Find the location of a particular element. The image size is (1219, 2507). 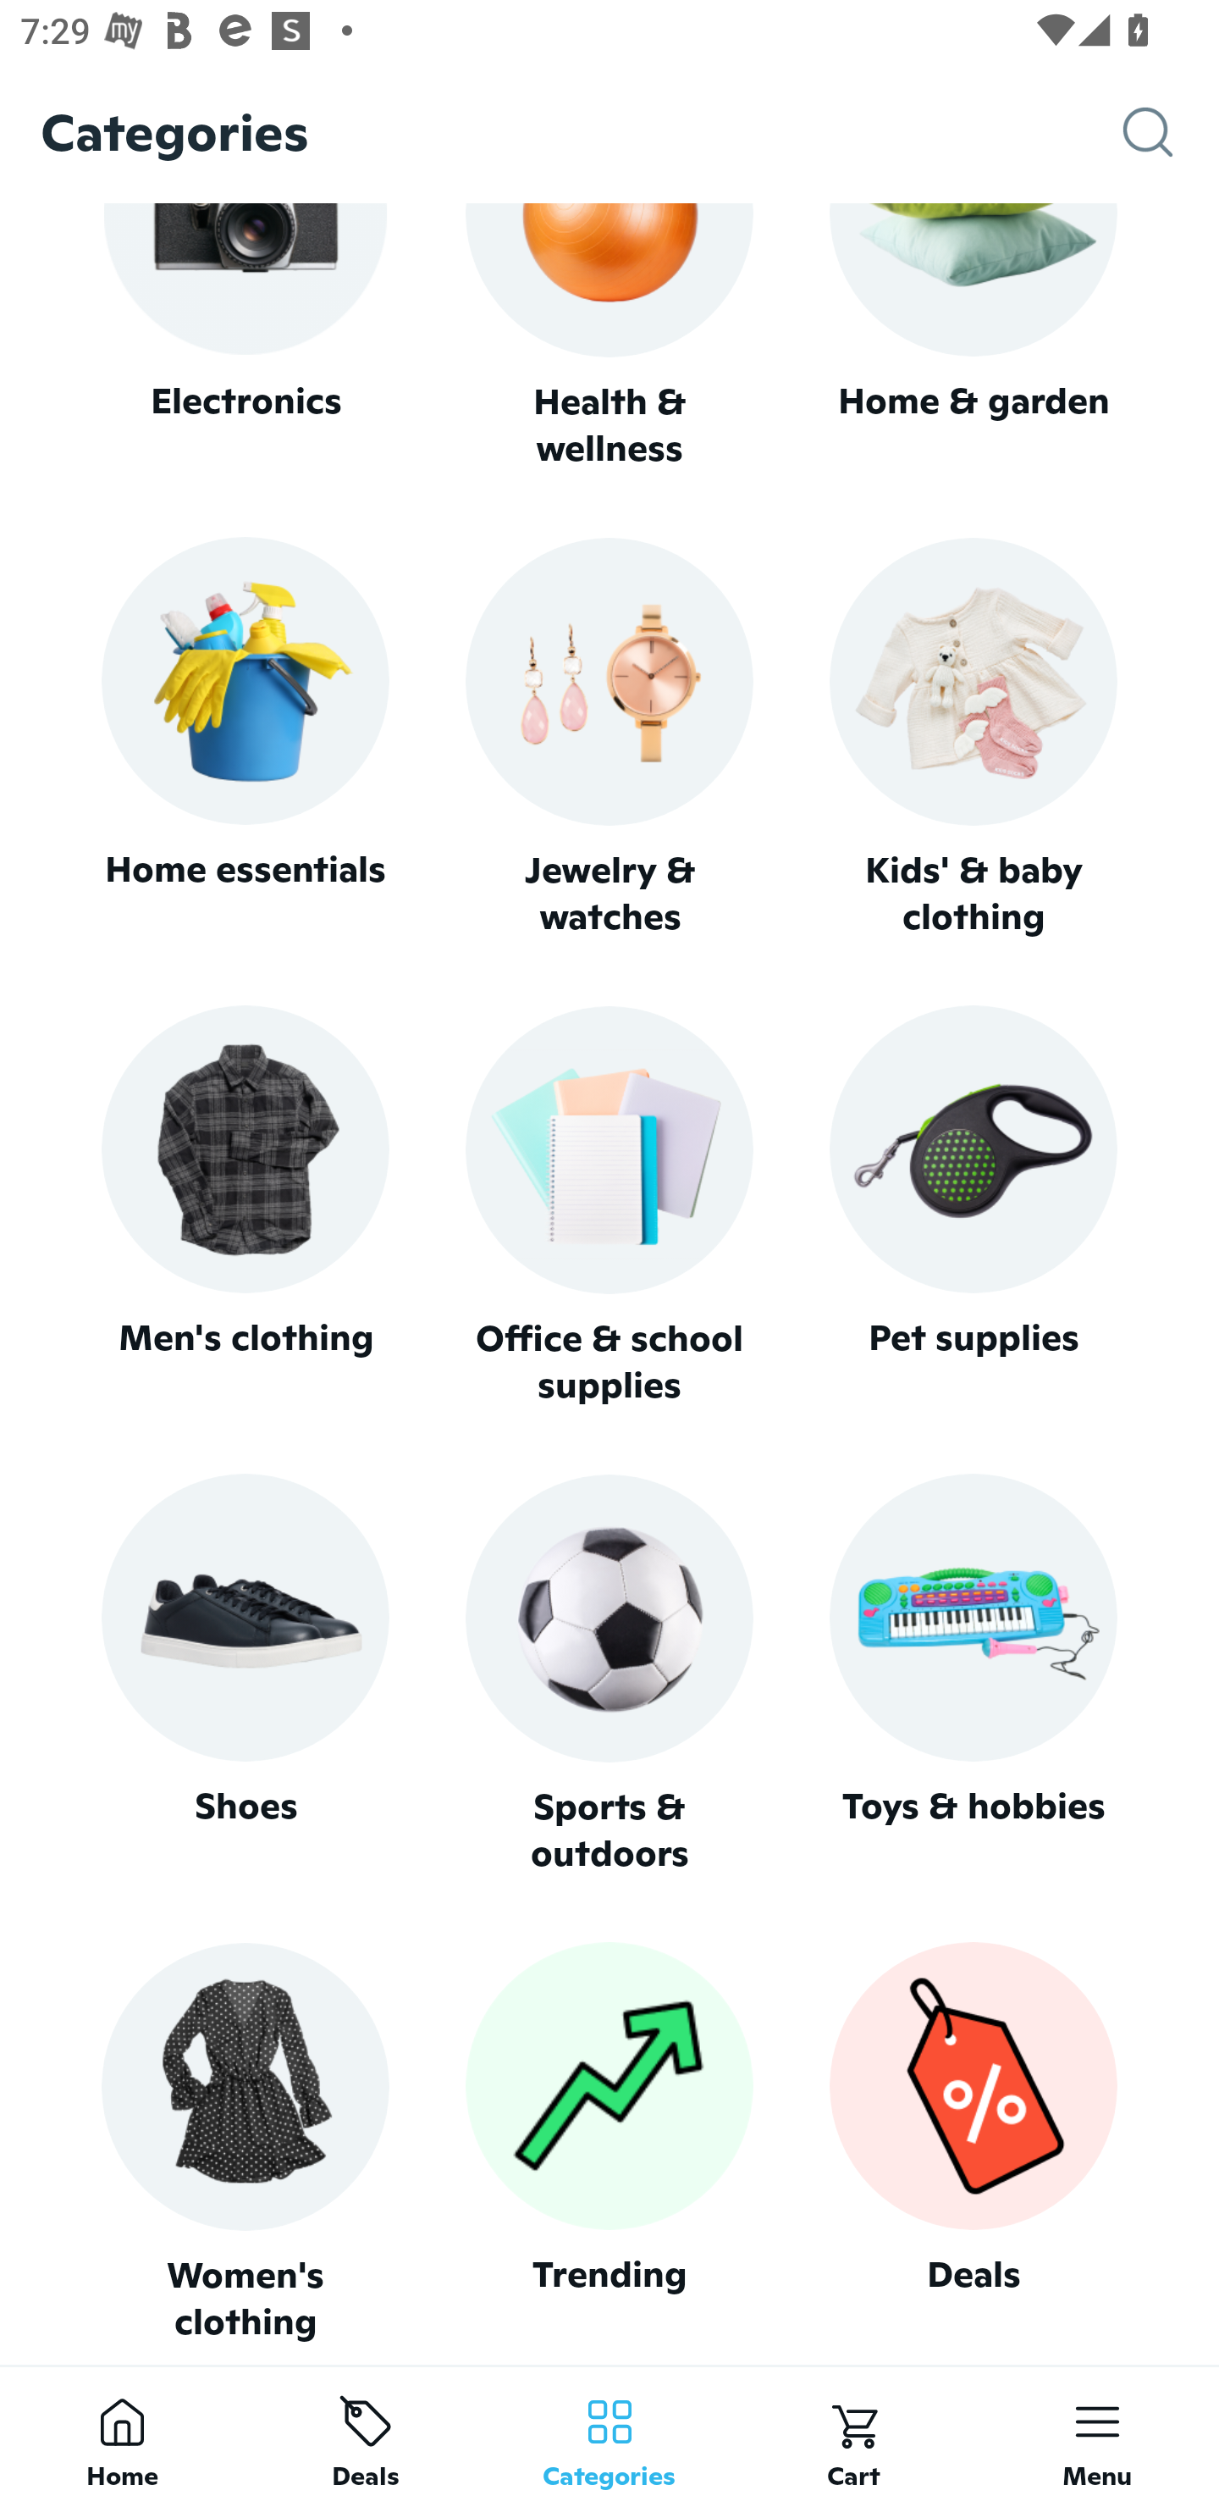

Home & garden is located at coordinates (974, 337).